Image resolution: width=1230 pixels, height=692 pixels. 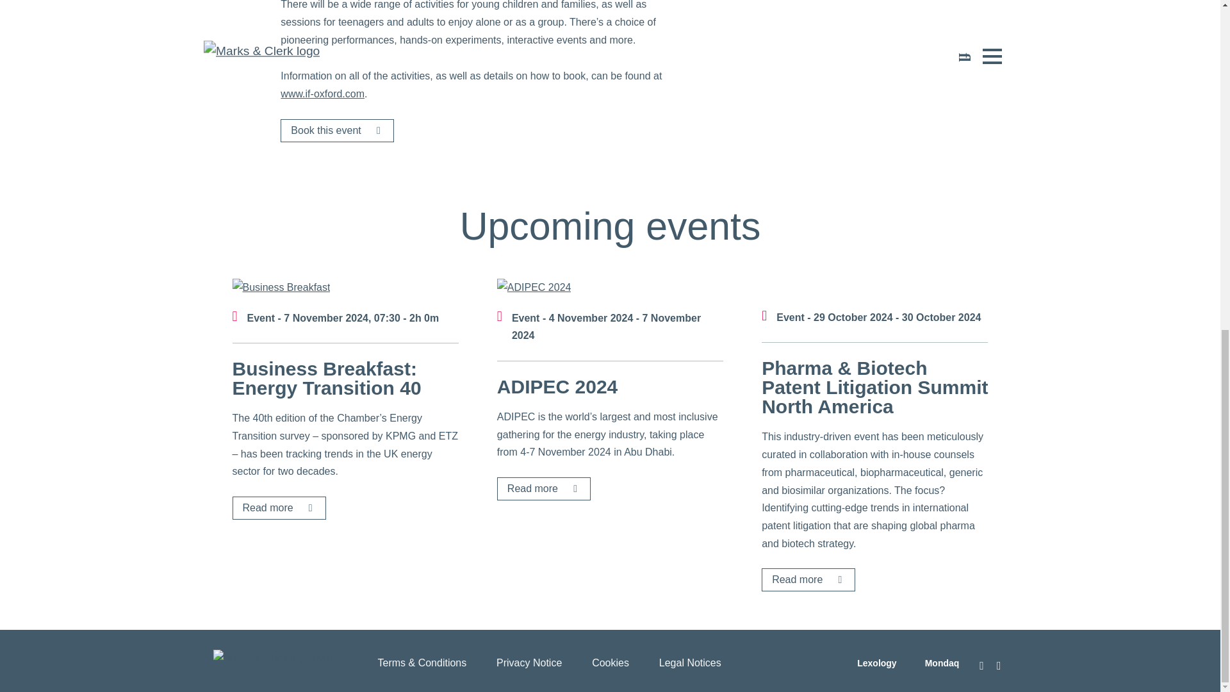 What do you see at coordinates (534, 288) in the screenshot?
I see `undefined` at bounding box center [534, 288].